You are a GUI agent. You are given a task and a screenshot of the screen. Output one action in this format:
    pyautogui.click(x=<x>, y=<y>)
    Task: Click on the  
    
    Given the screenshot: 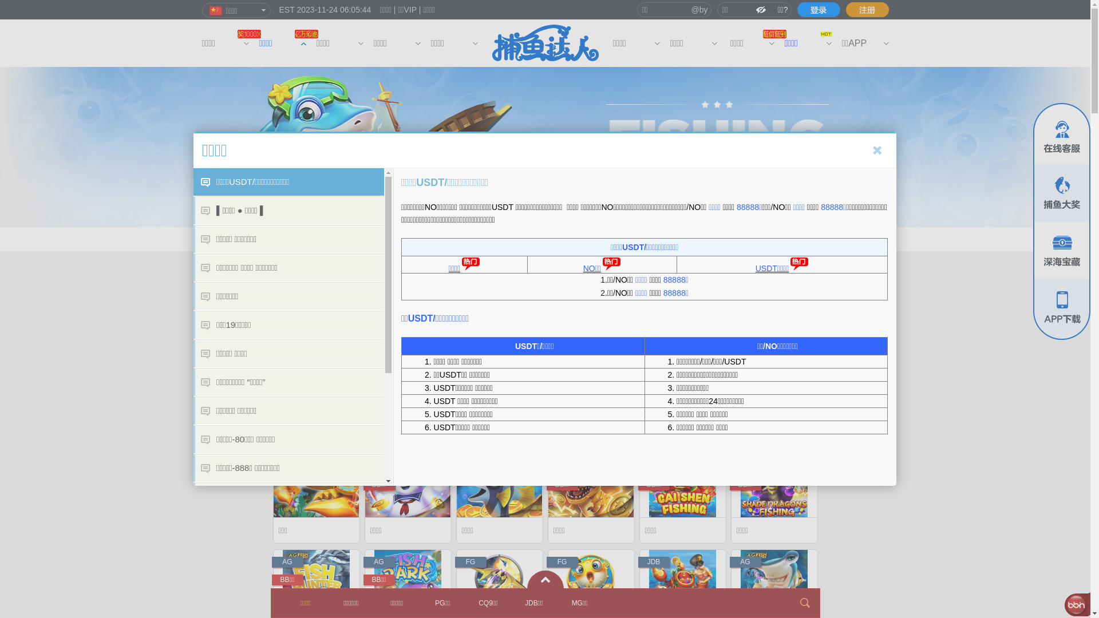 What is the action you would take?
    pyautogui.click(x=819, y=10)
    